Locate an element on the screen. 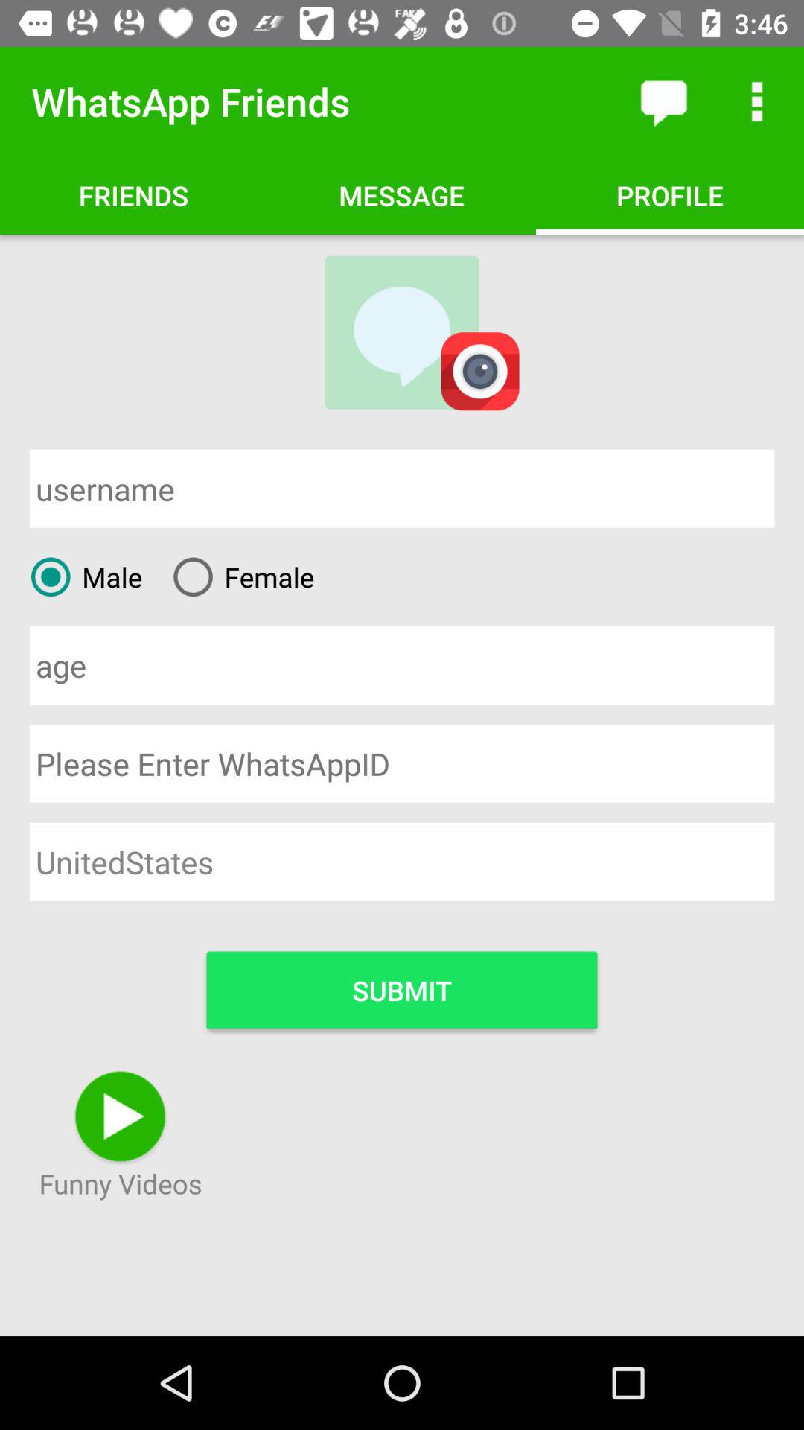 Image resolution: width=804 pixels, height=1430 pixels. input username is located at coordinates (402, 489).